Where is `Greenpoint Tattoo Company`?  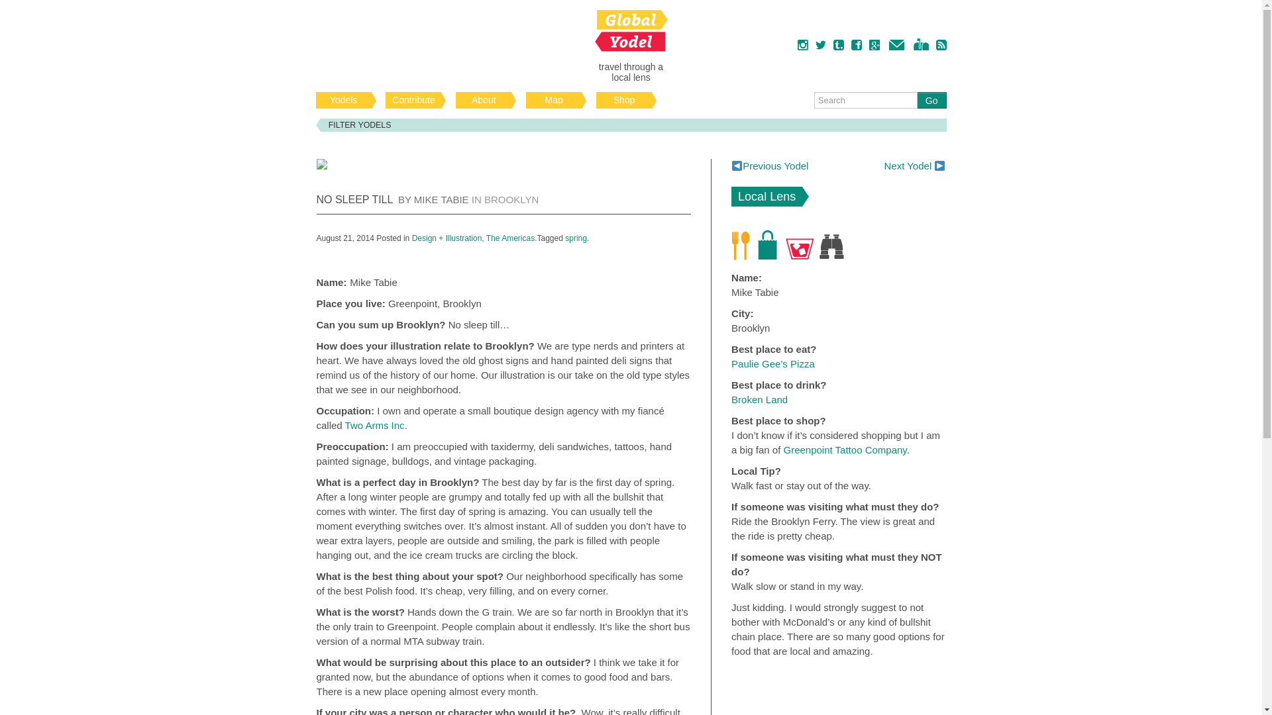
Greenpoint Tattoo Company is located at coordinates (844, 449).